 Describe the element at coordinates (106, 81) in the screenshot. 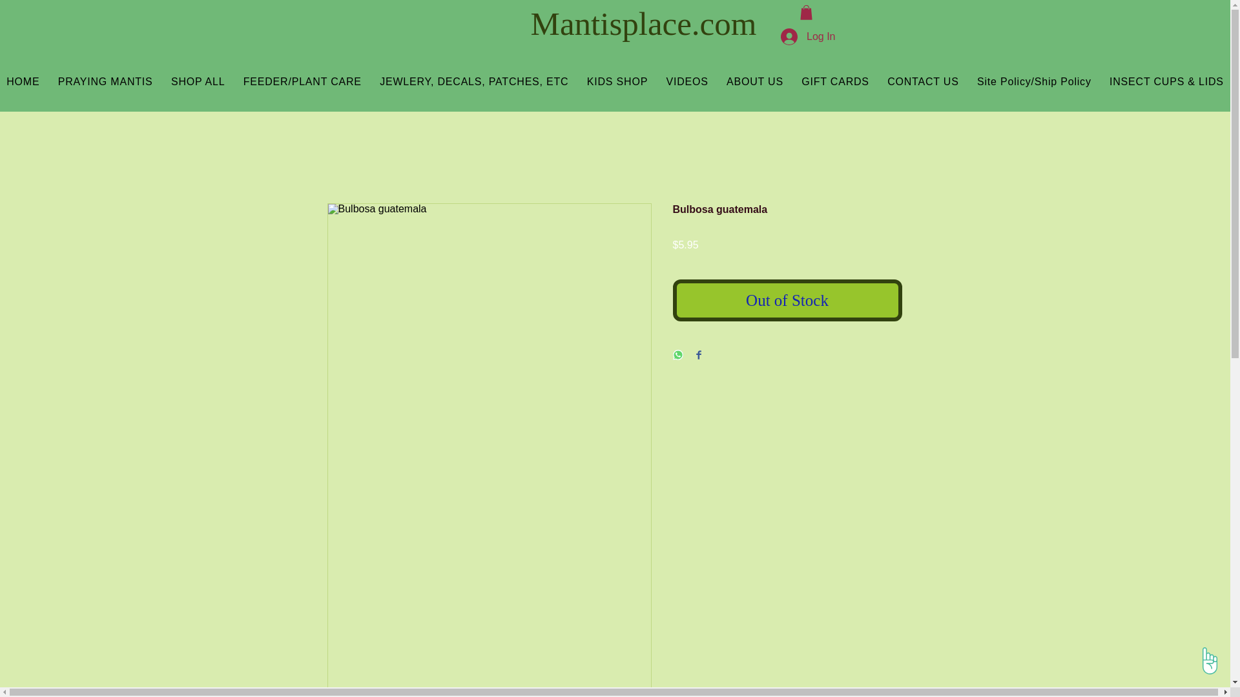

I see `PRAYING MANTIS` at that location.